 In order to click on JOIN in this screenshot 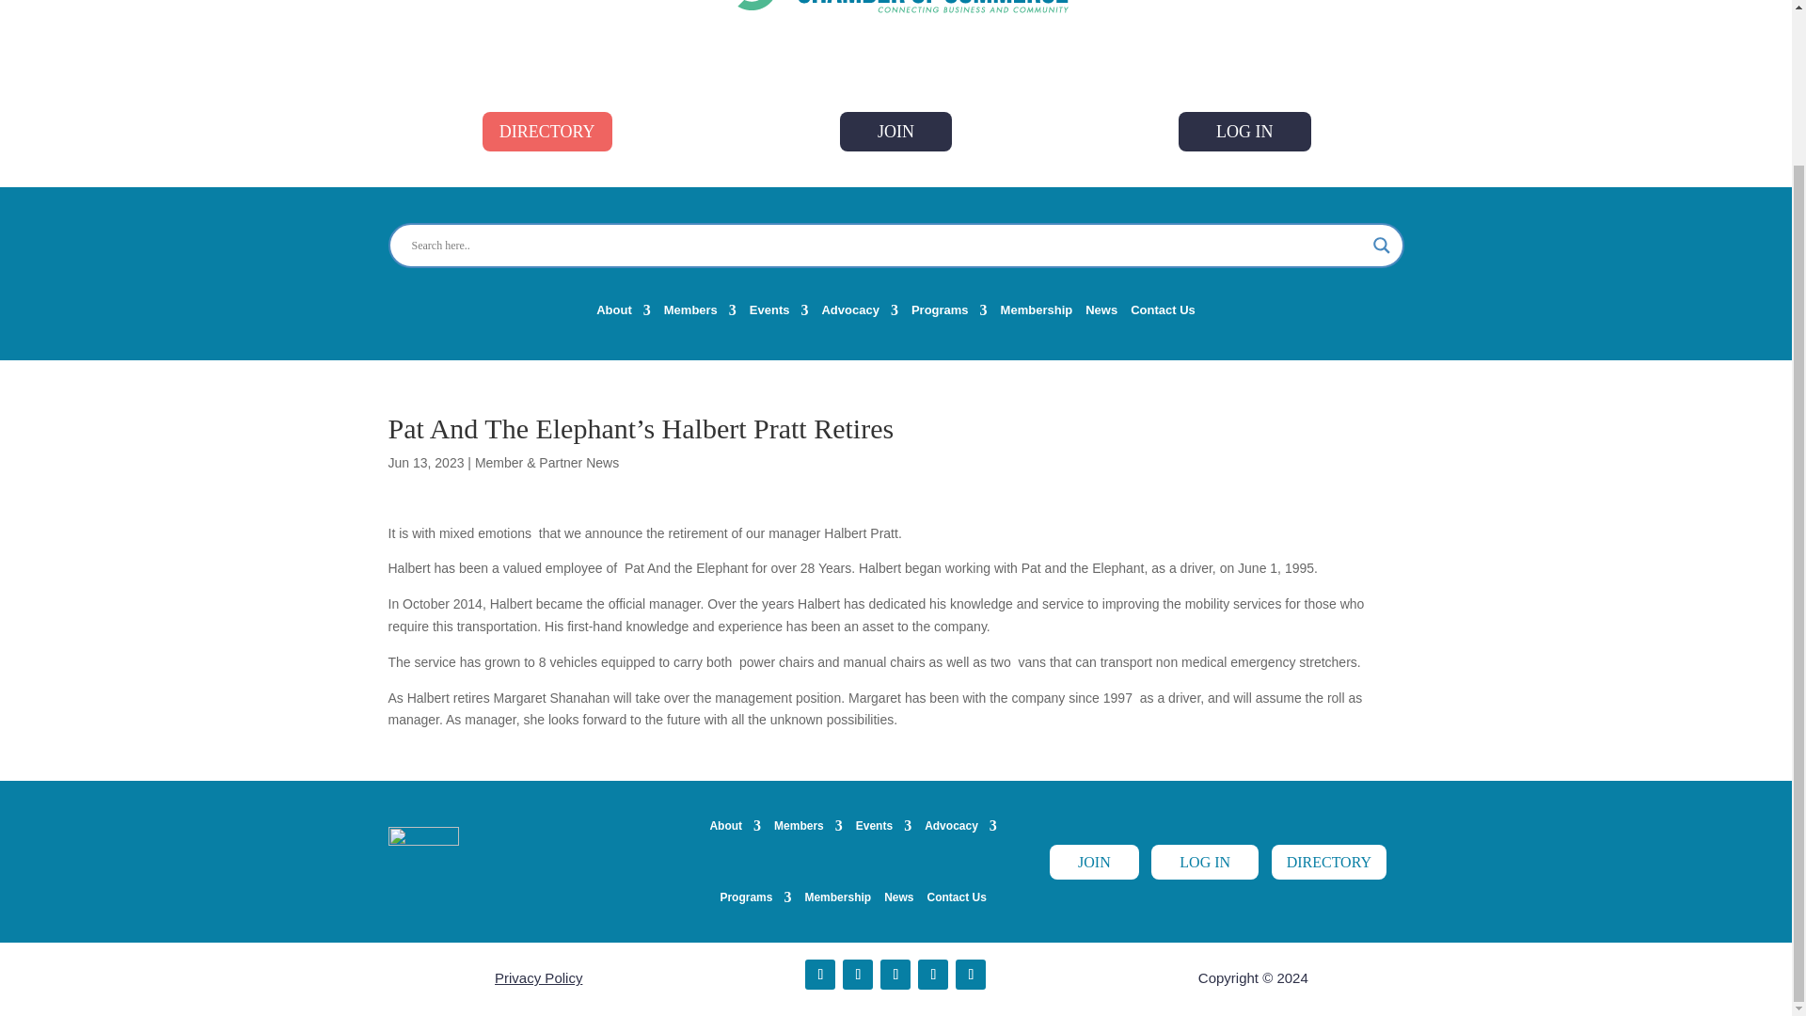, I will do `click(895, 130)`.